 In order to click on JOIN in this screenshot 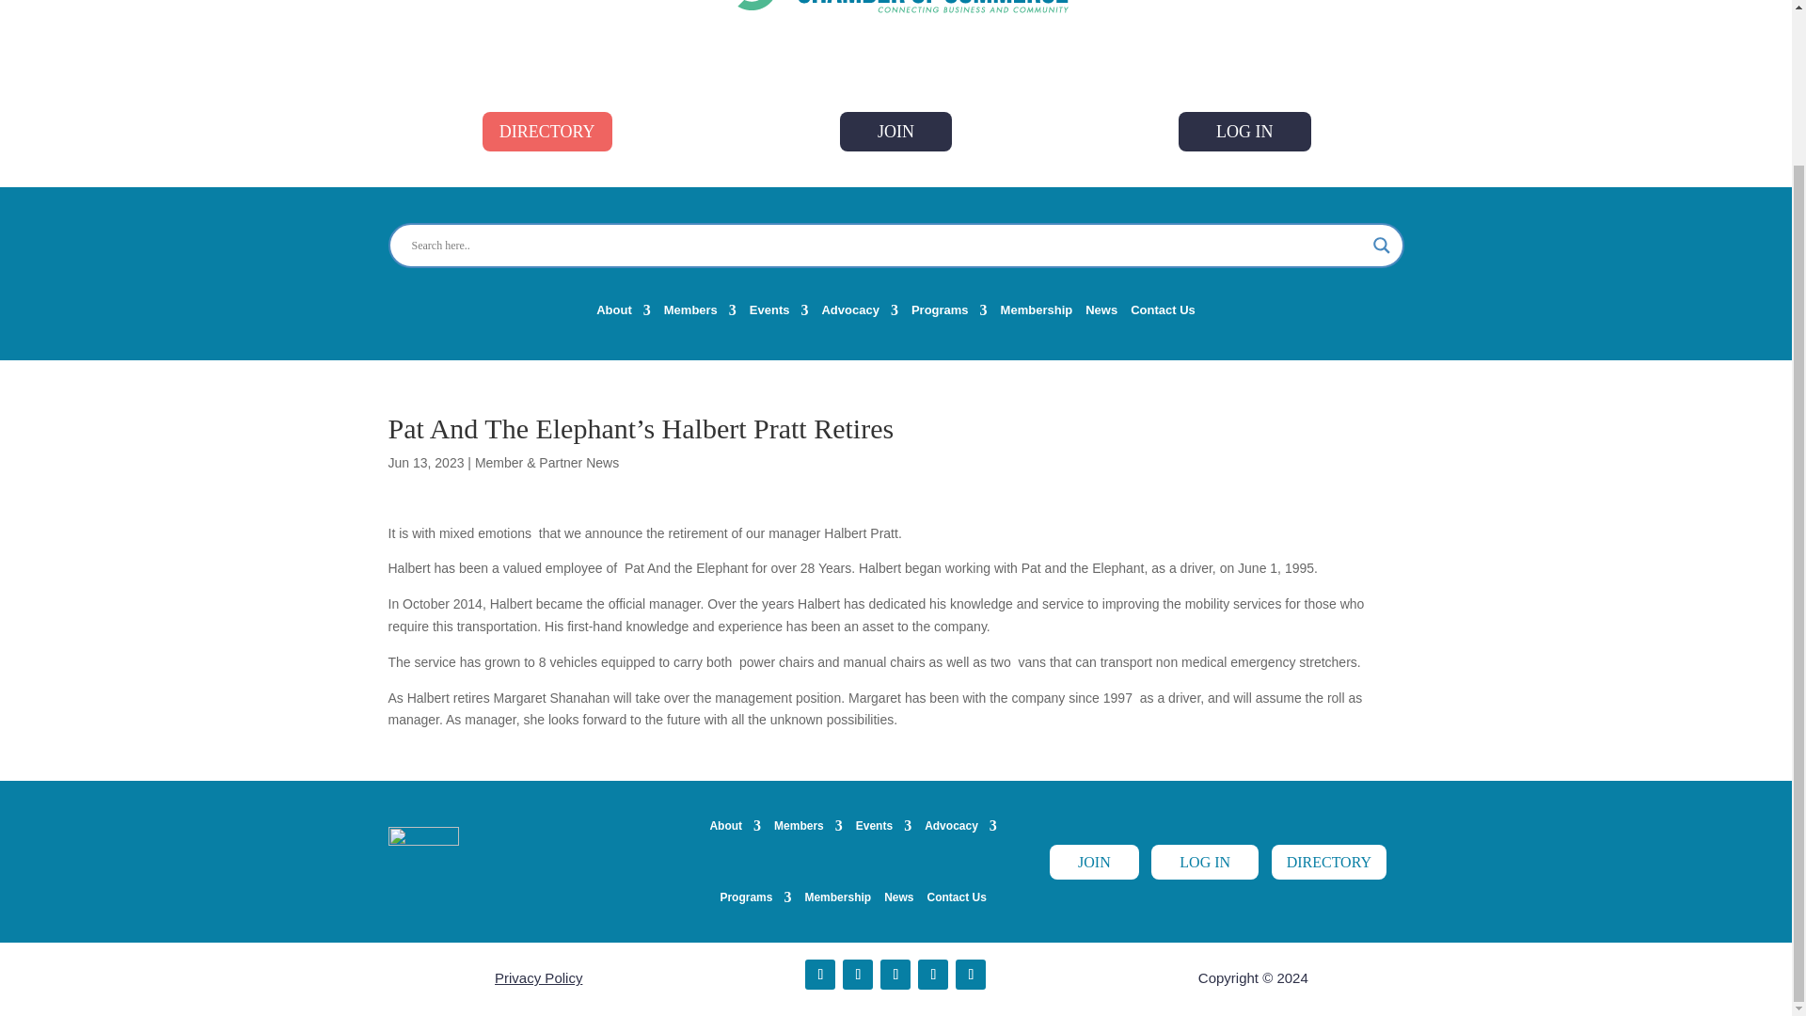, I will do `click(895, 130)`.